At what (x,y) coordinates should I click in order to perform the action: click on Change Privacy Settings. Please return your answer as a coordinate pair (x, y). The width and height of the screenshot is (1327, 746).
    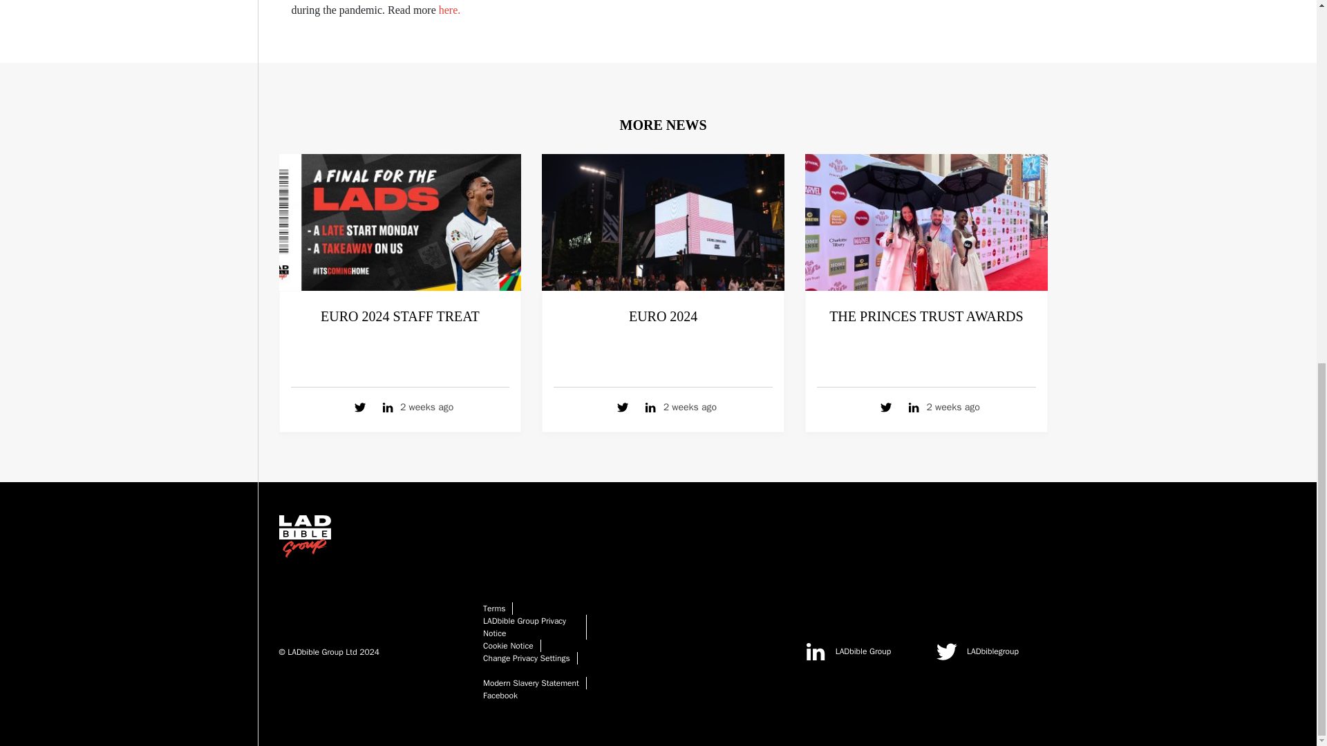
    Looking at the image, I should click on (527, 658).